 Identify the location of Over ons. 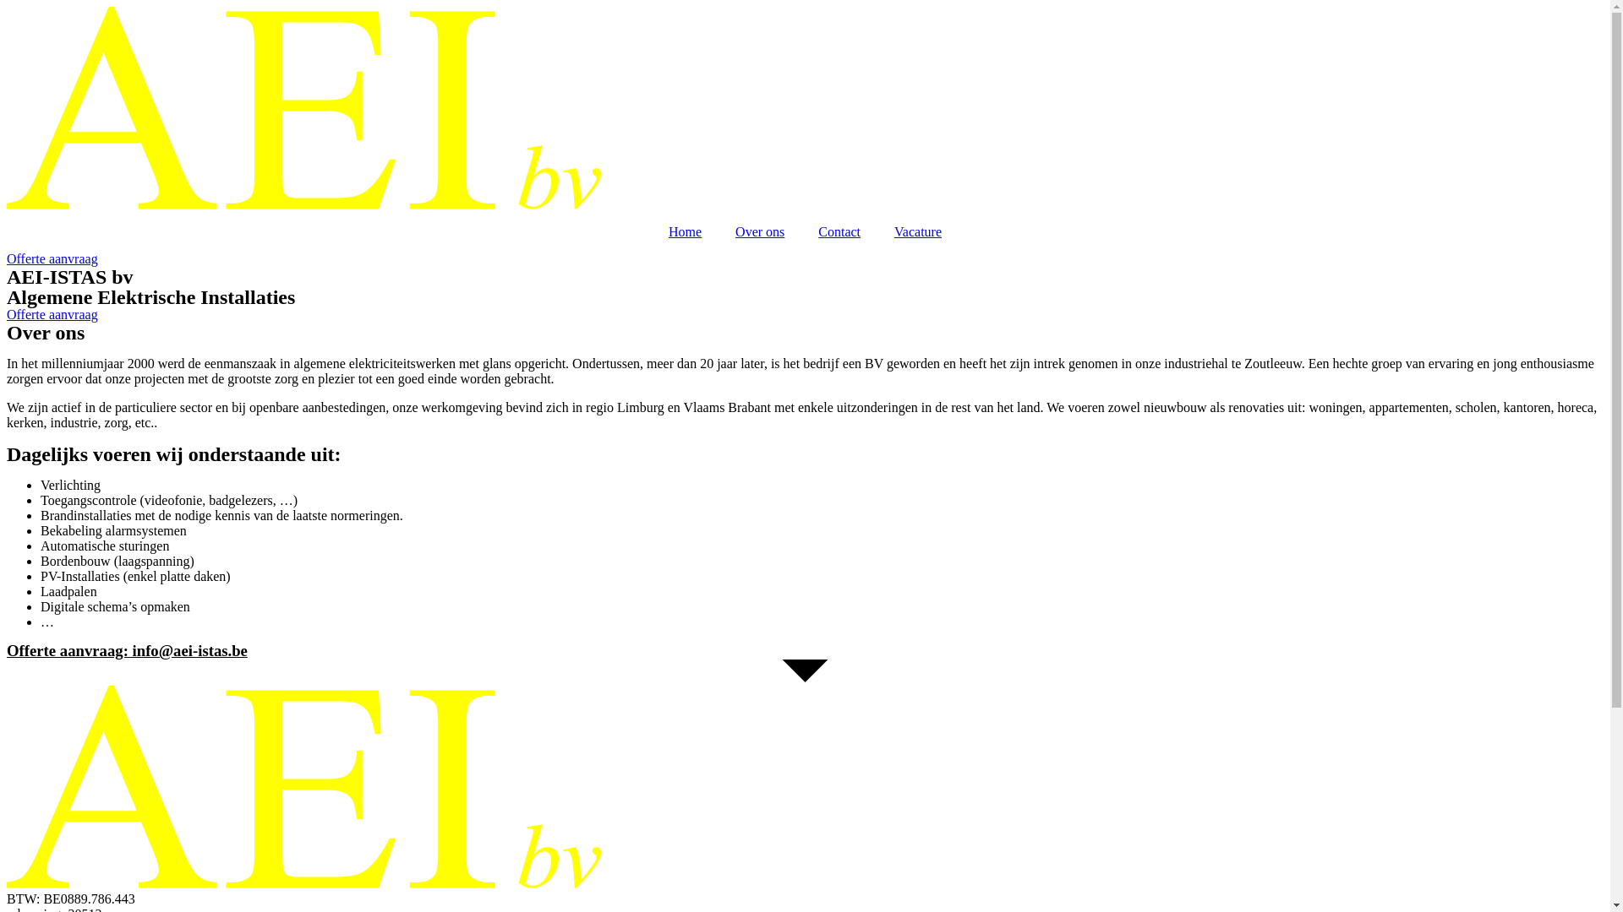
(760, 232).